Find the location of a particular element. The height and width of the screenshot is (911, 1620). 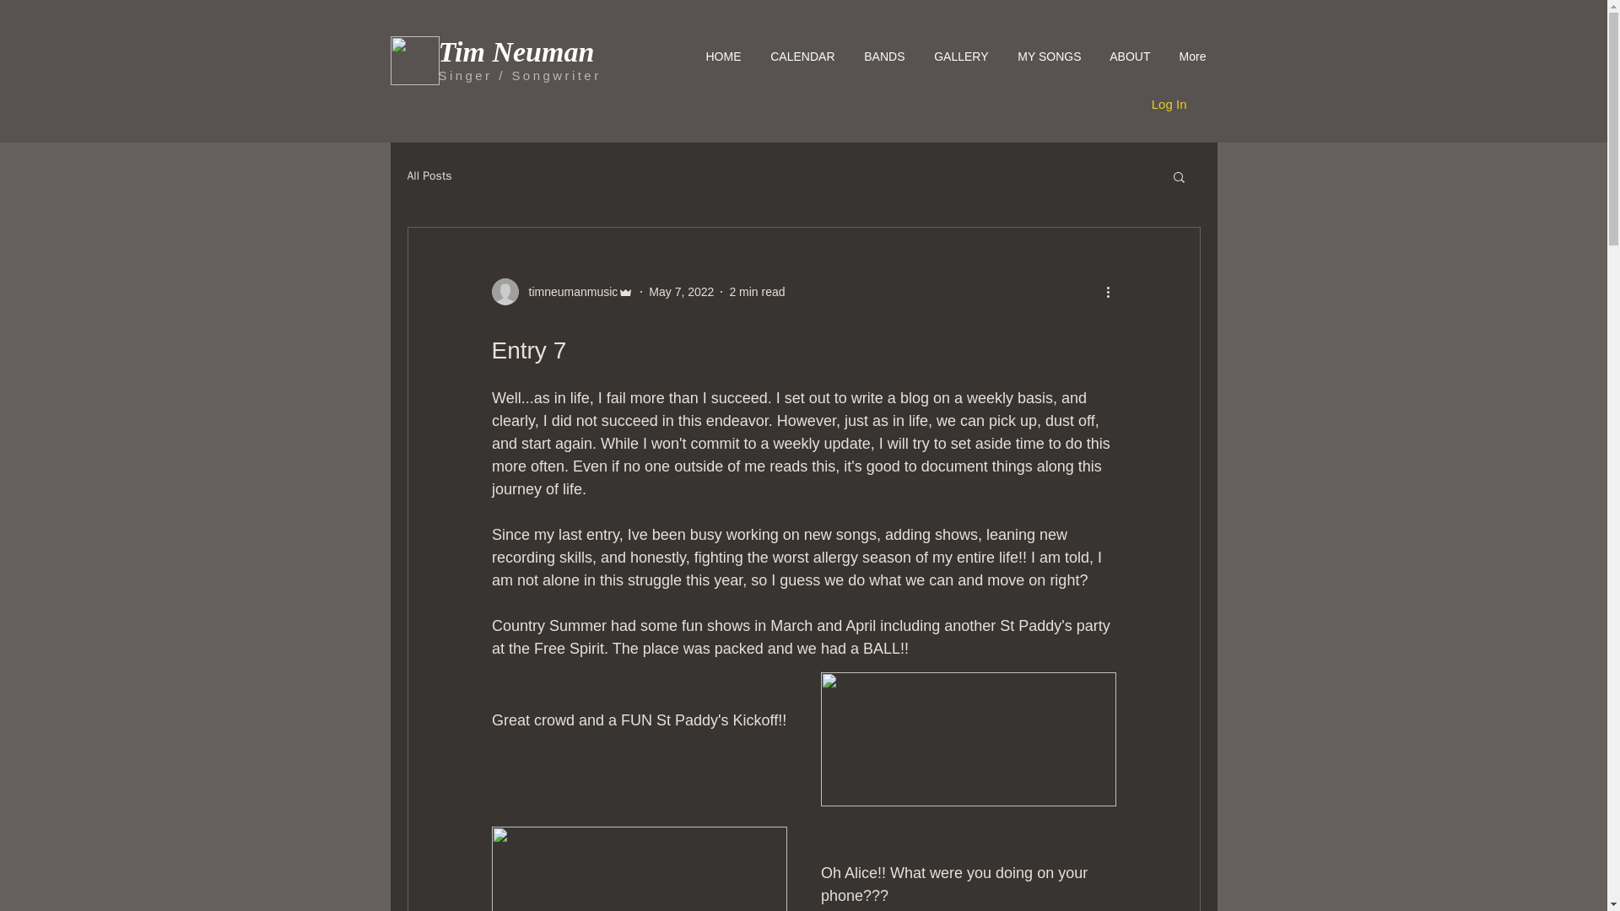

All Posts is located at coordinates (429, 175).